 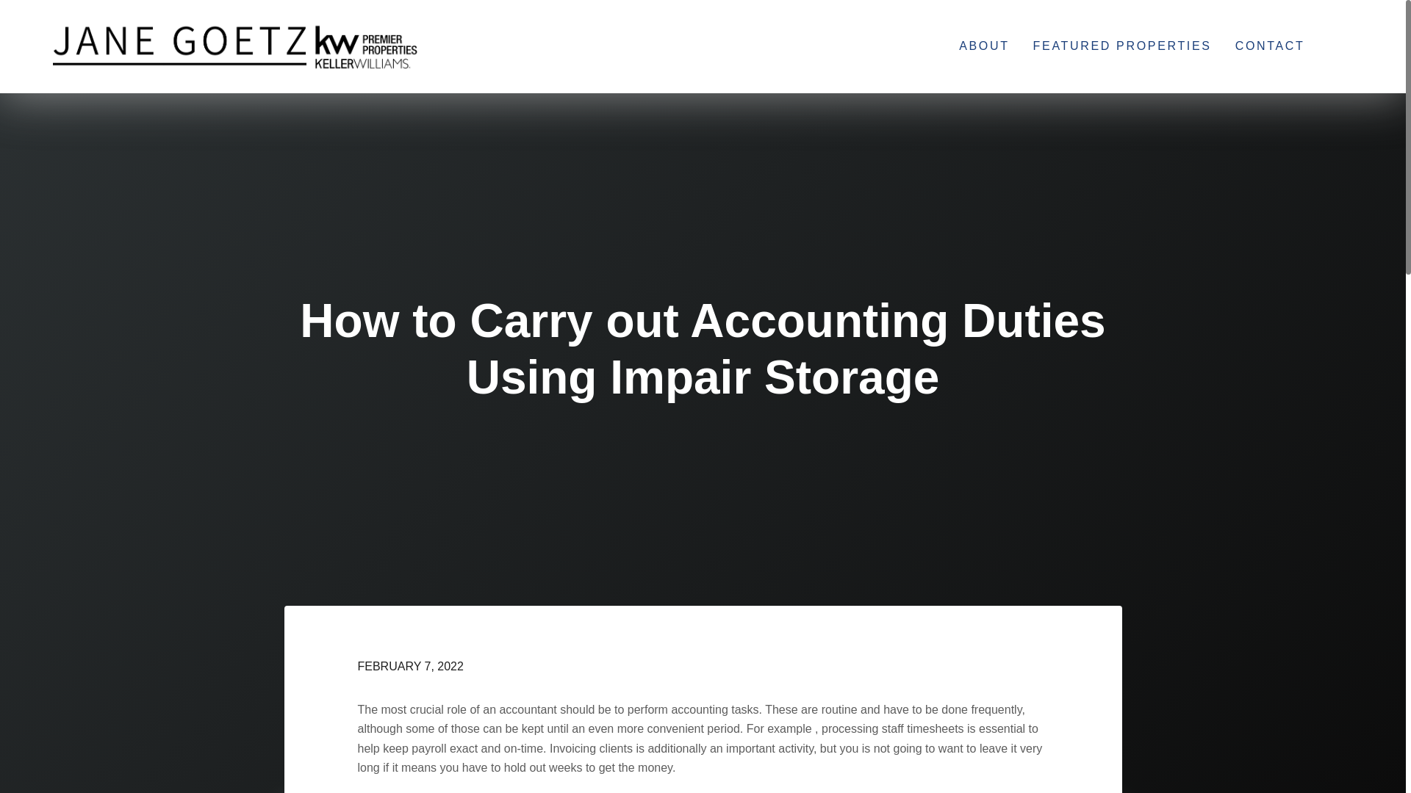 What do you see at coordinates (1270, 46) in the screenshot?
I see `CONTACT` at bounding box center [1270, 46].